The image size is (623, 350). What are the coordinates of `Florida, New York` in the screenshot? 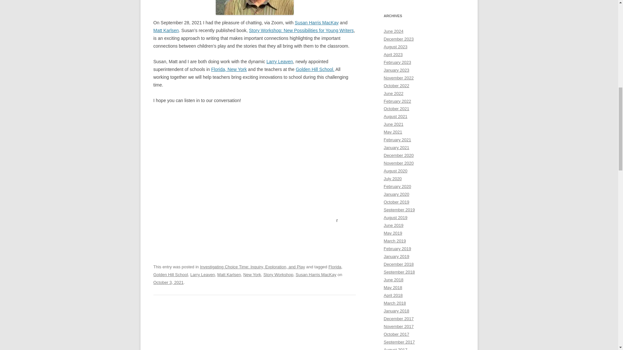 It's located at (229, 69).